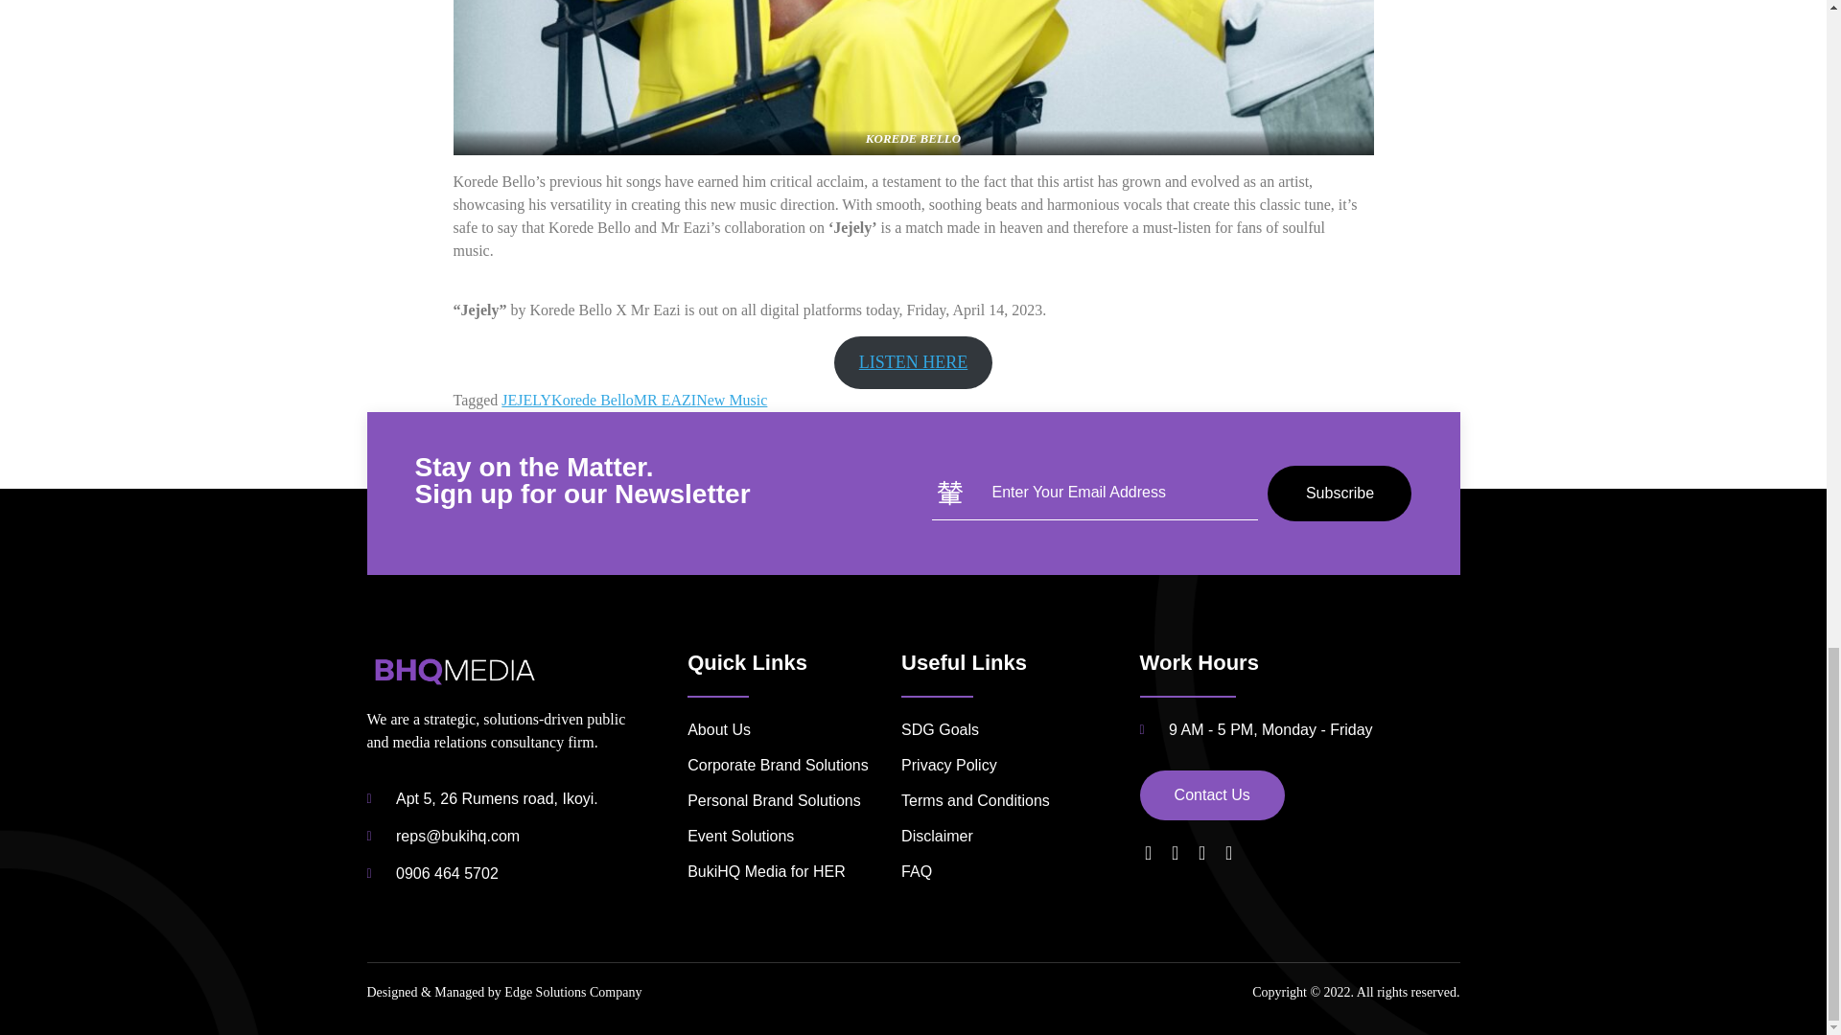  Describe the element at coordinates (788, 766) in the screenshot. I see `Corporate Brand Solutions` at that location.